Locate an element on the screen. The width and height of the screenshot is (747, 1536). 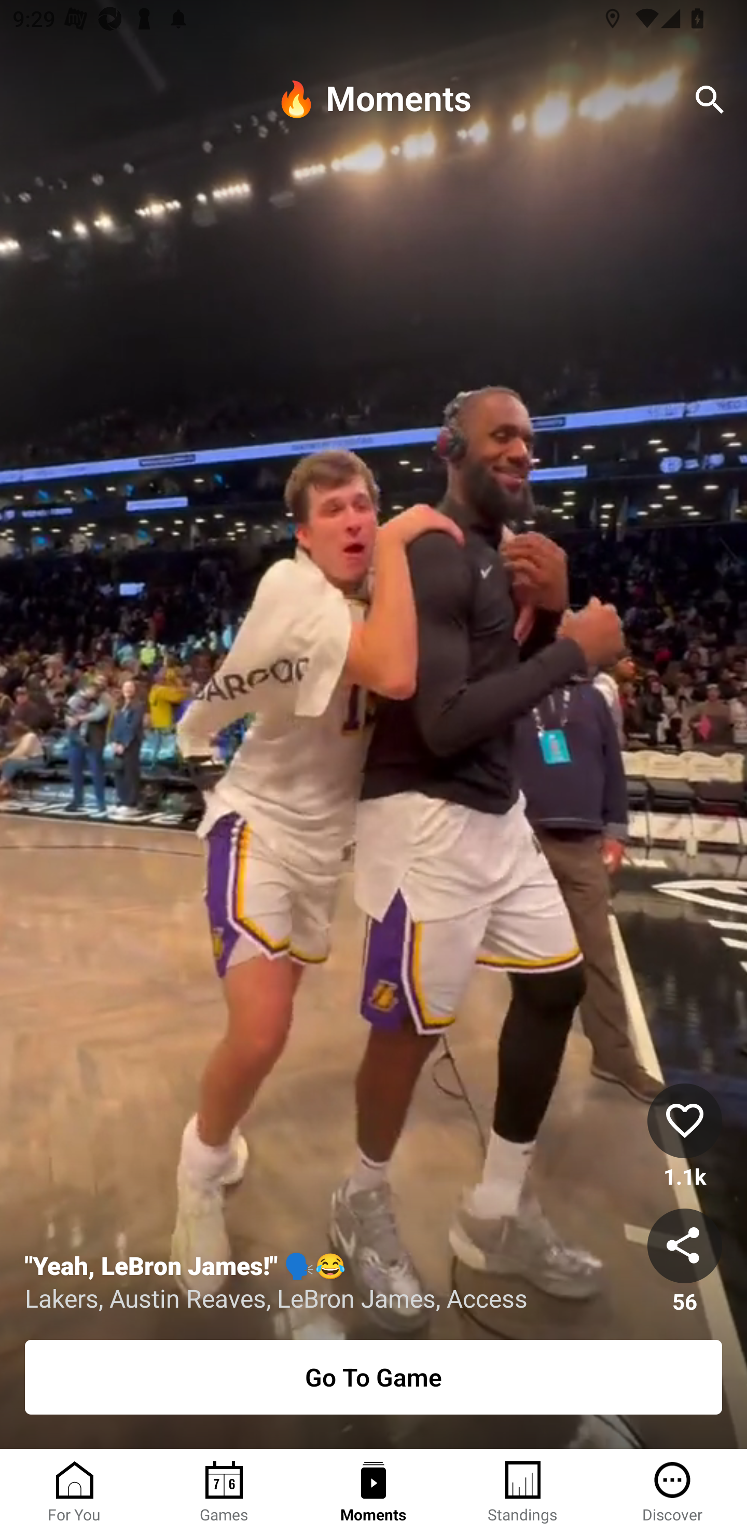
like 1.1k 1053 Likes is located at coordinates (685, 1136).